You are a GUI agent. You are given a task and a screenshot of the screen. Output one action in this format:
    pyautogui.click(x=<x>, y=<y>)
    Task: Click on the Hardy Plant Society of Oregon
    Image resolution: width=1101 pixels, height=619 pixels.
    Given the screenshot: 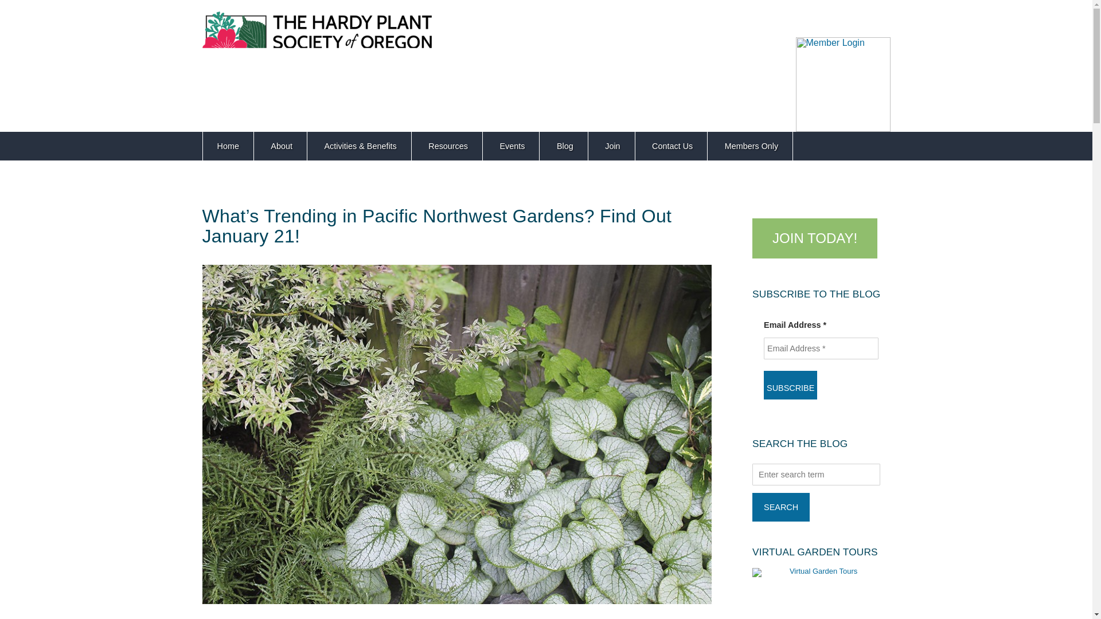 What is the action you would take?
    pyautogui.click(x=317, y=53)
    